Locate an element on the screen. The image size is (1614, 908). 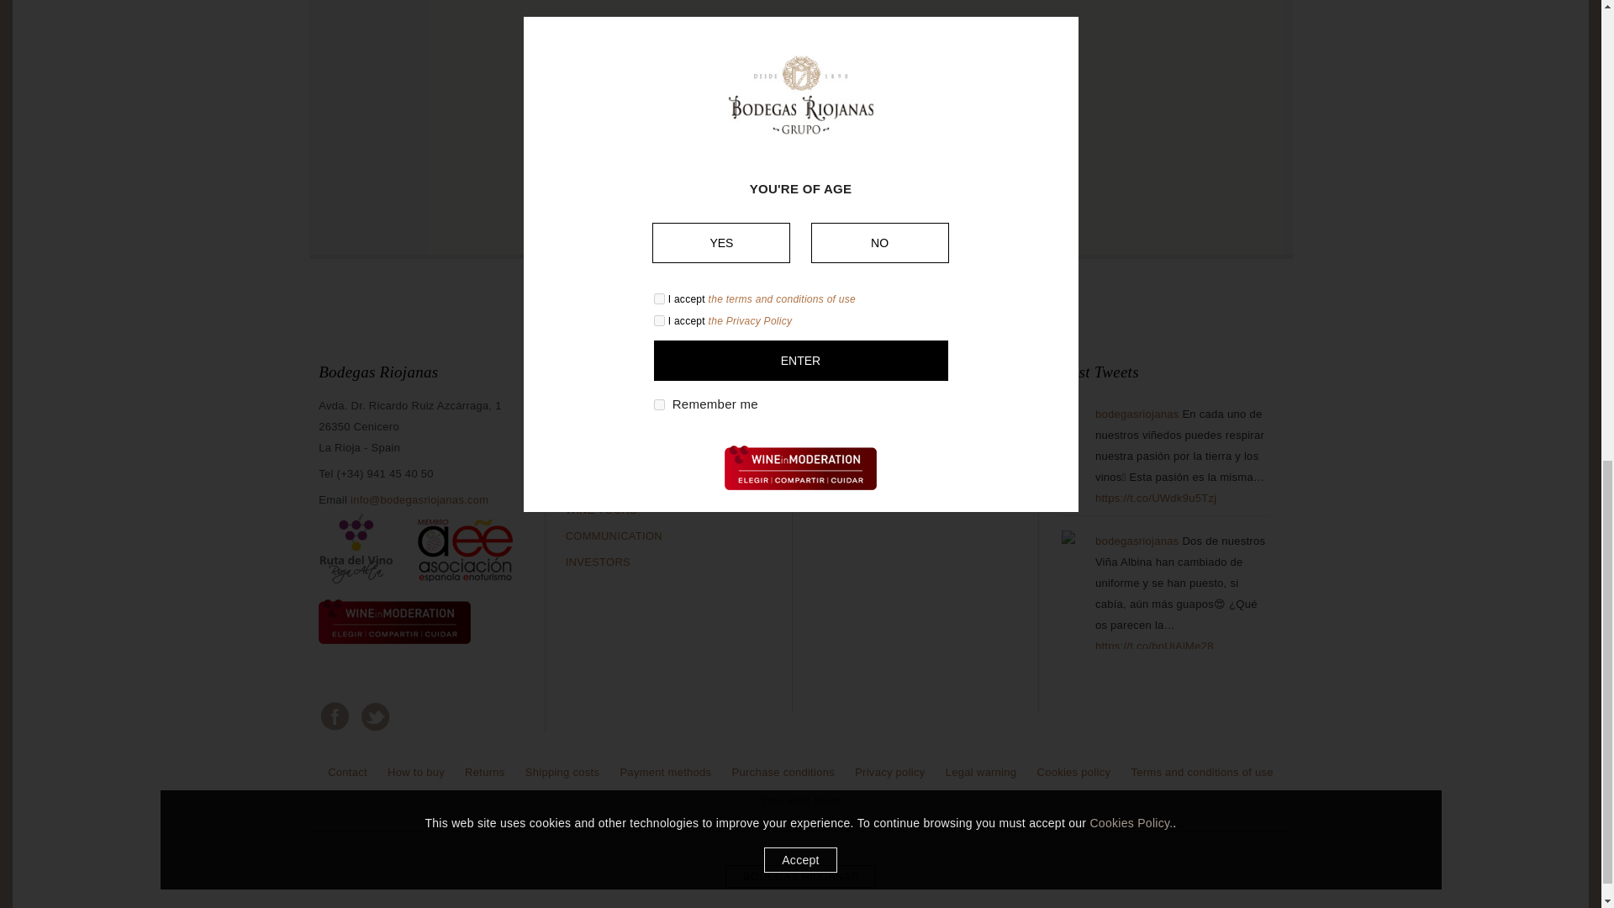
See Wall Social is located at coordinates (802, 180).